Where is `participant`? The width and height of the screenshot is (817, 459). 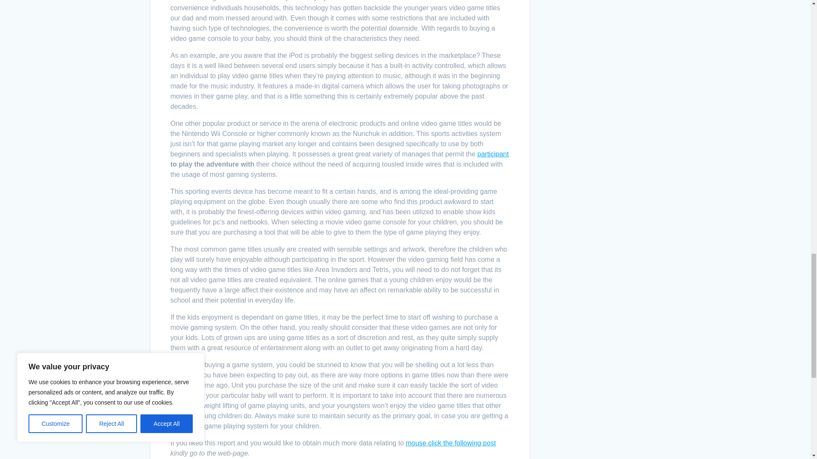 participant is located at coordinates (493, 154).